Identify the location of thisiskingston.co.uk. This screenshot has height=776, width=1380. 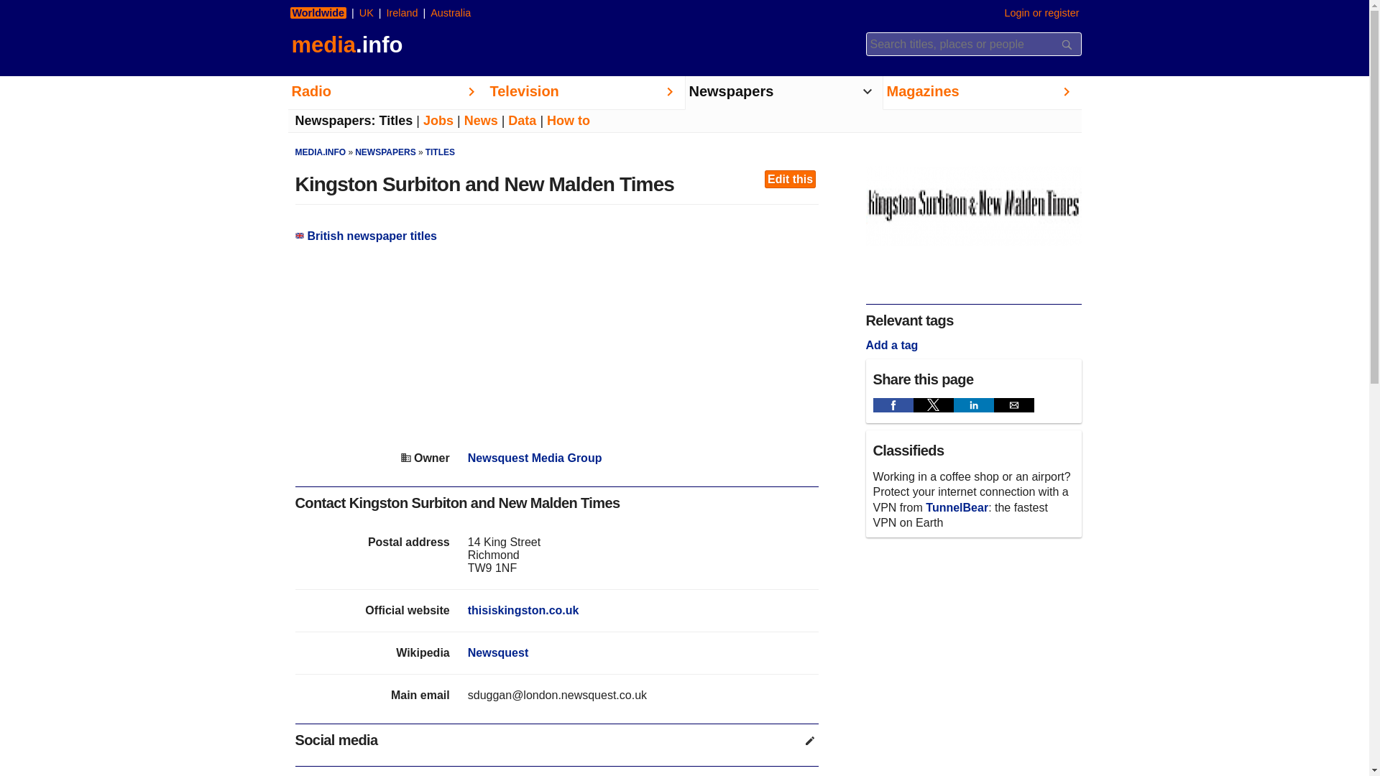
(523, 610).